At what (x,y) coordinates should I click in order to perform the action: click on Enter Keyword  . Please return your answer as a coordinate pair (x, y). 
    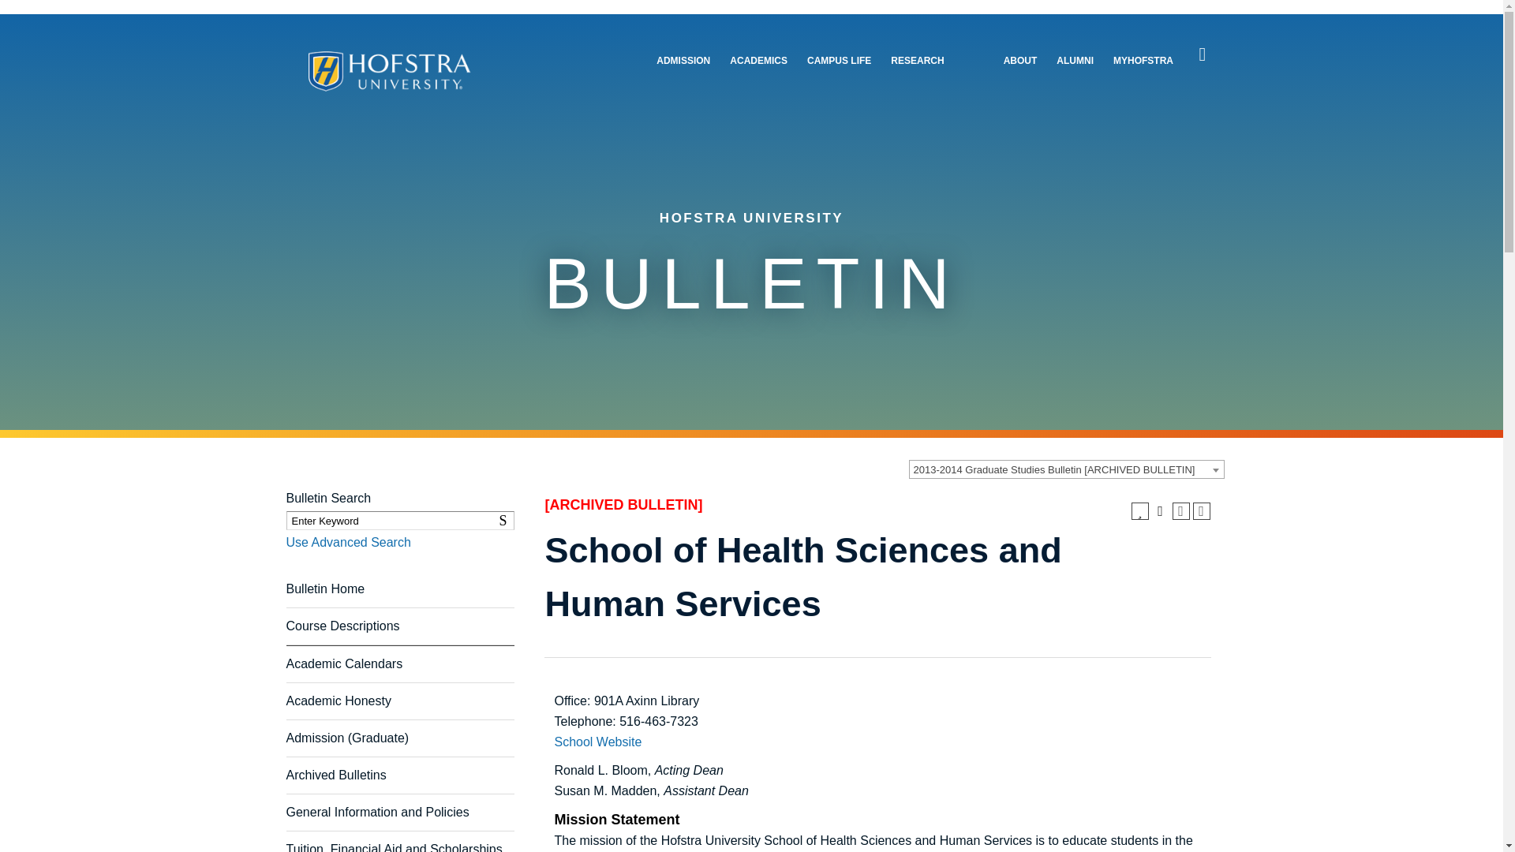
    Looking at the image, I should click on (400, 521).